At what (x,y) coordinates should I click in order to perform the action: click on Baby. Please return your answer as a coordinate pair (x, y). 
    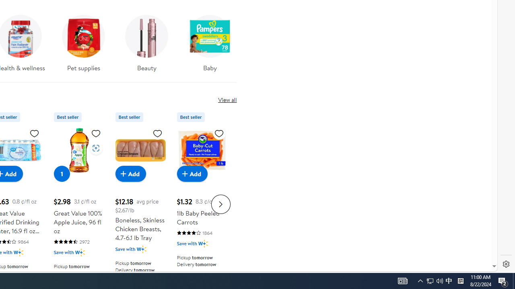
    Looking at the image, I should click on (210, 46).